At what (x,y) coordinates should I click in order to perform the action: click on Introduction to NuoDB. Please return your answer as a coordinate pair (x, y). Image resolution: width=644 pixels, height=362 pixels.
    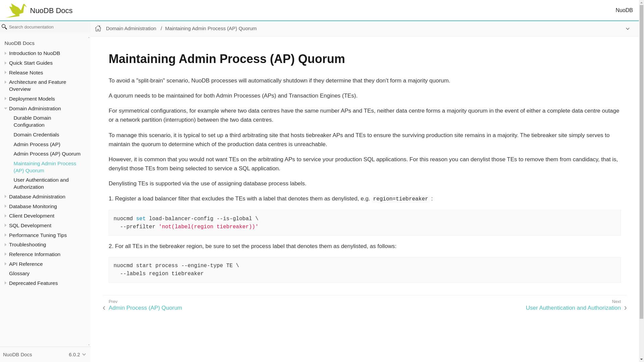
    Looking at the image, I should click on (34, 53).